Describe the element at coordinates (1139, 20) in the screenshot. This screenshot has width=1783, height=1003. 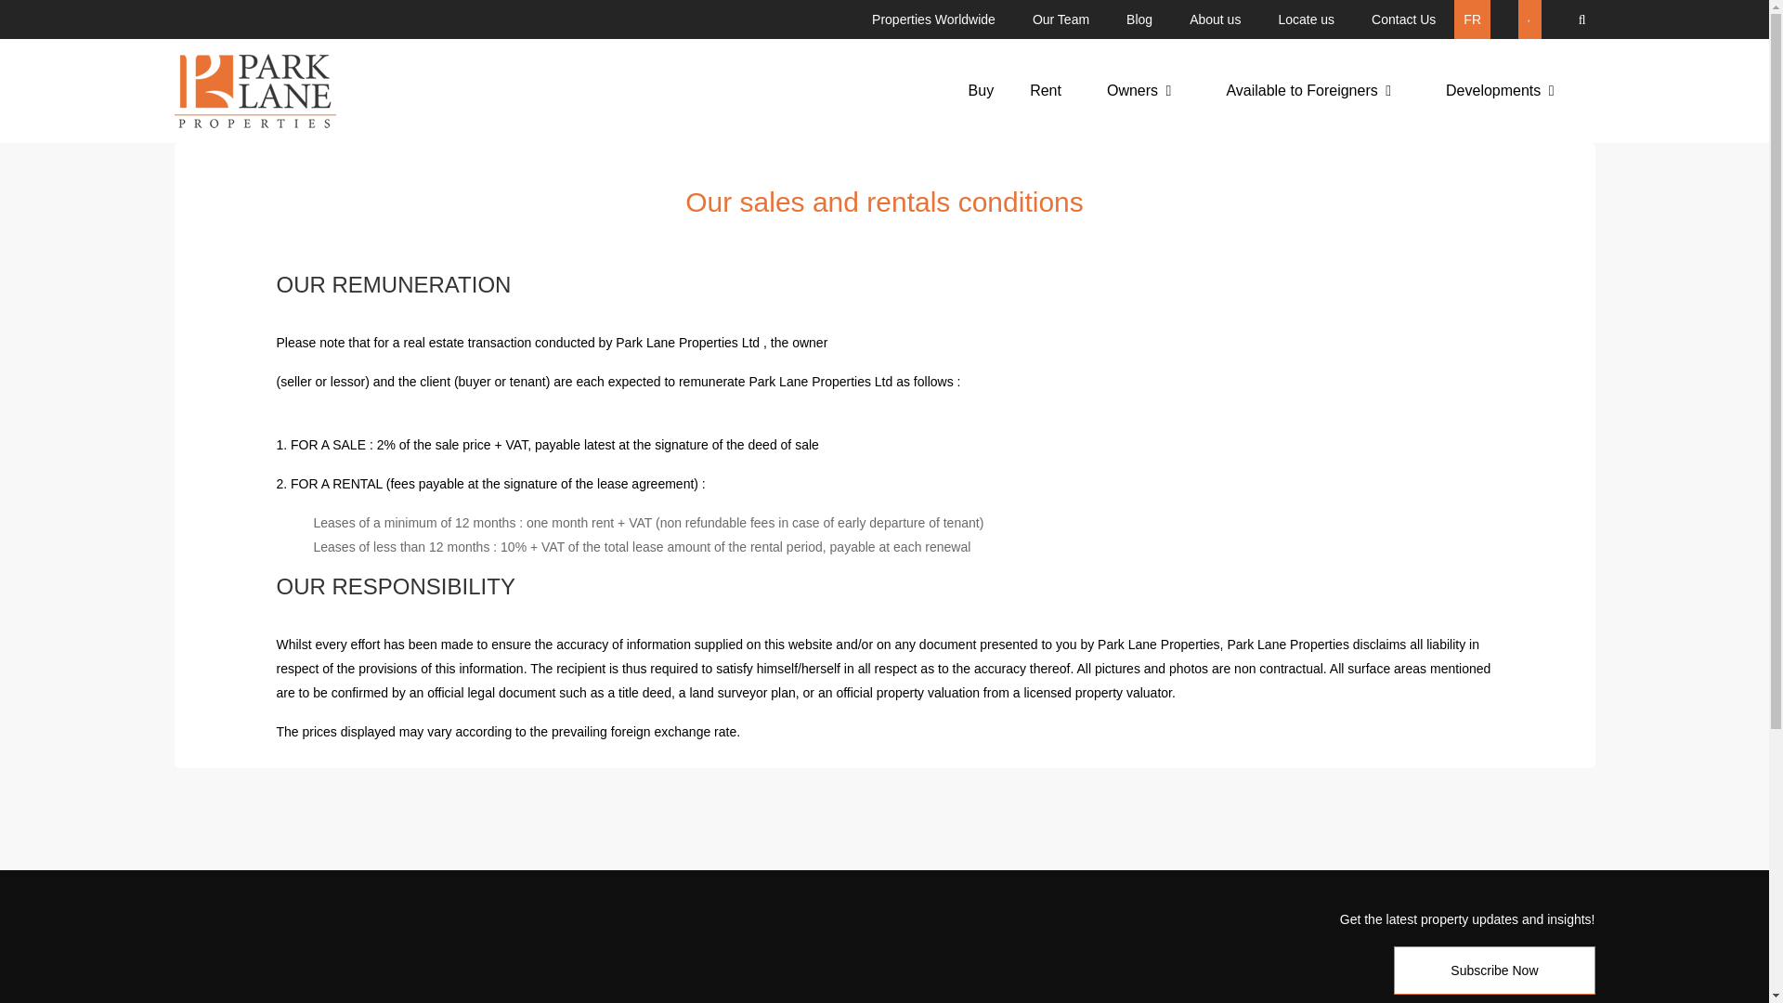
I see `Blog` at that location.